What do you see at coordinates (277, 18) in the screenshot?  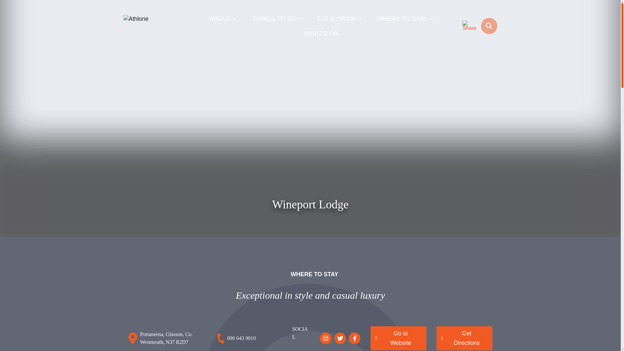 I see `THINGS TO DO` at bounding box center [277, 18].